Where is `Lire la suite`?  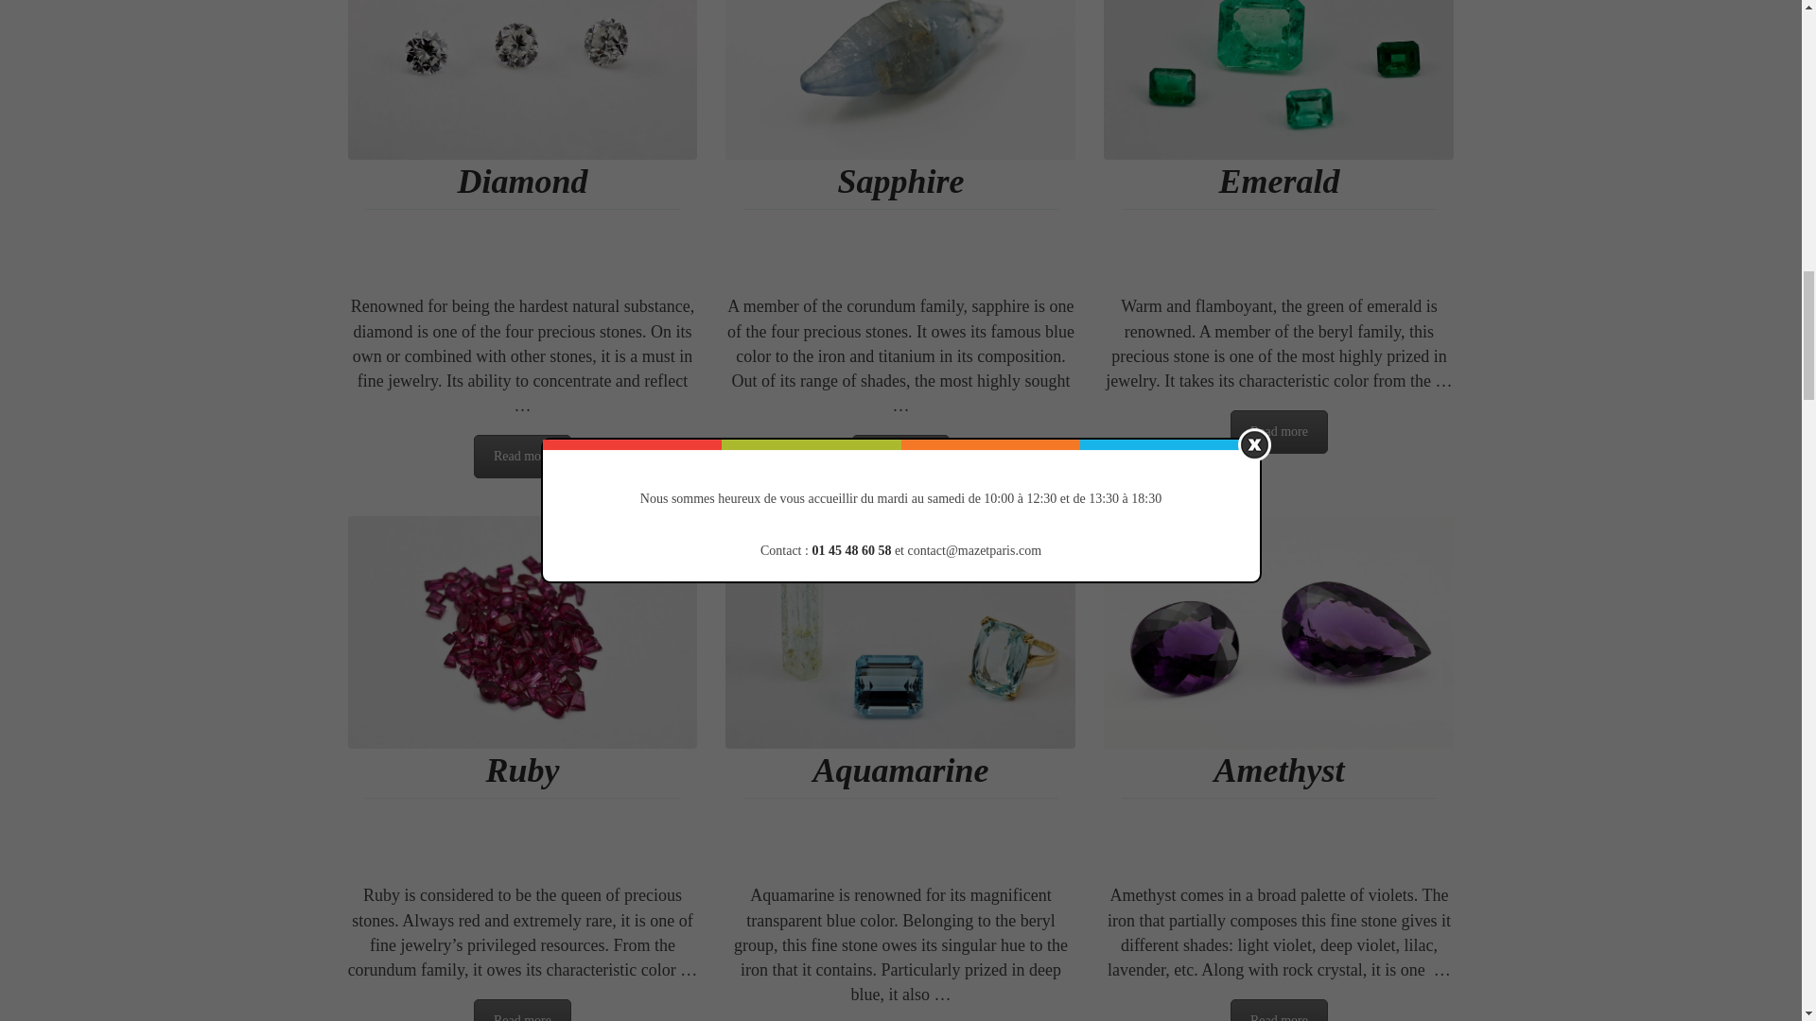
Lire la suite is located at coordinates (522, 1010).